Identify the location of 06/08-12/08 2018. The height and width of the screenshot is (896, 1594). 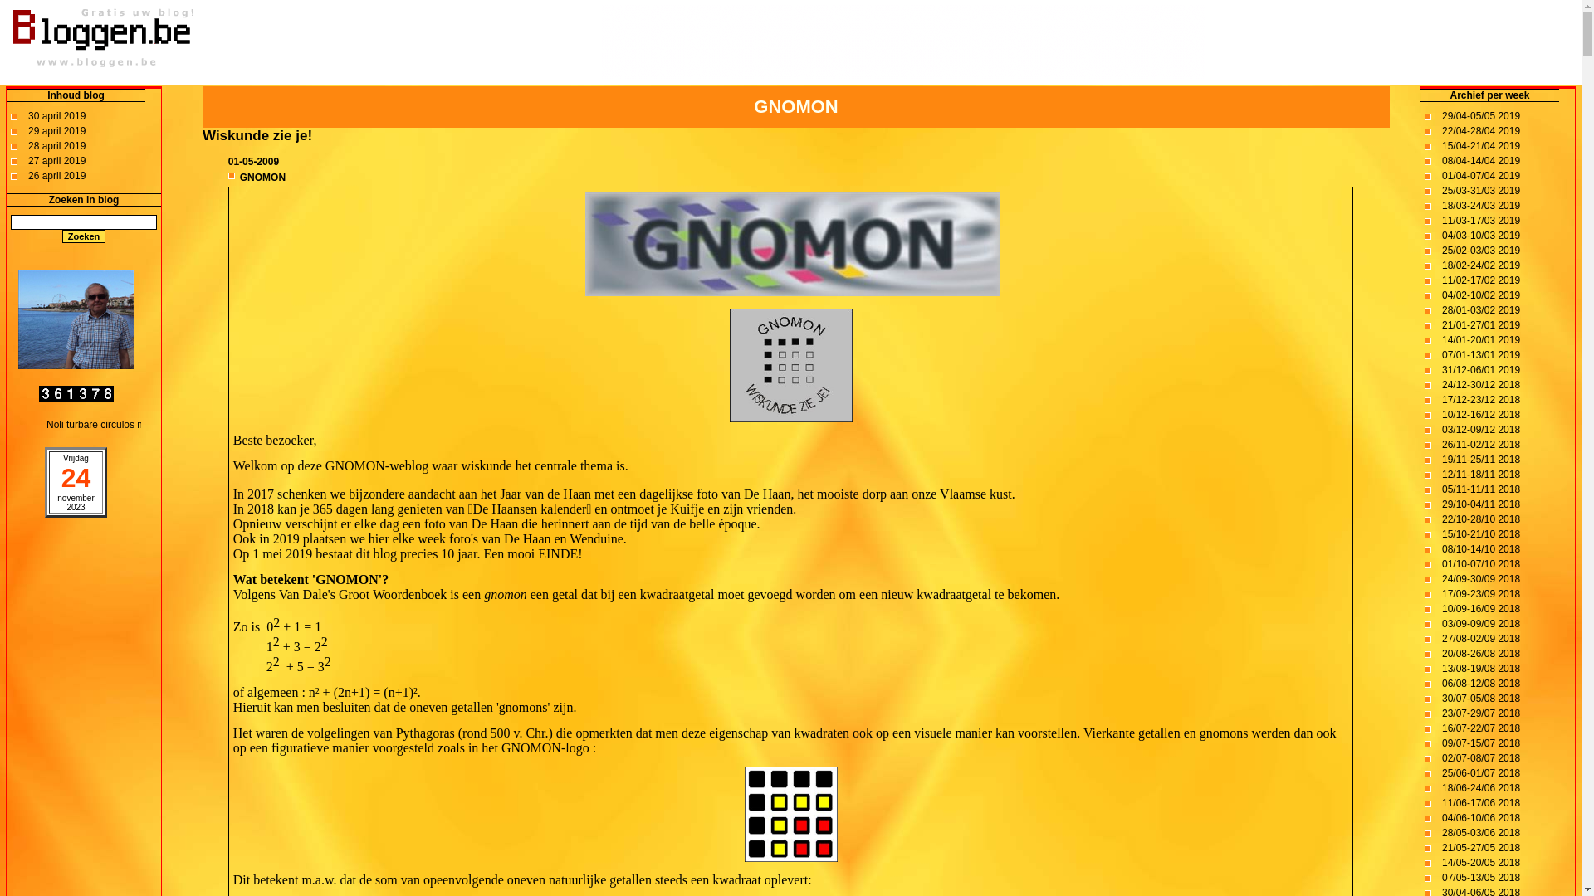
(1481, 684).